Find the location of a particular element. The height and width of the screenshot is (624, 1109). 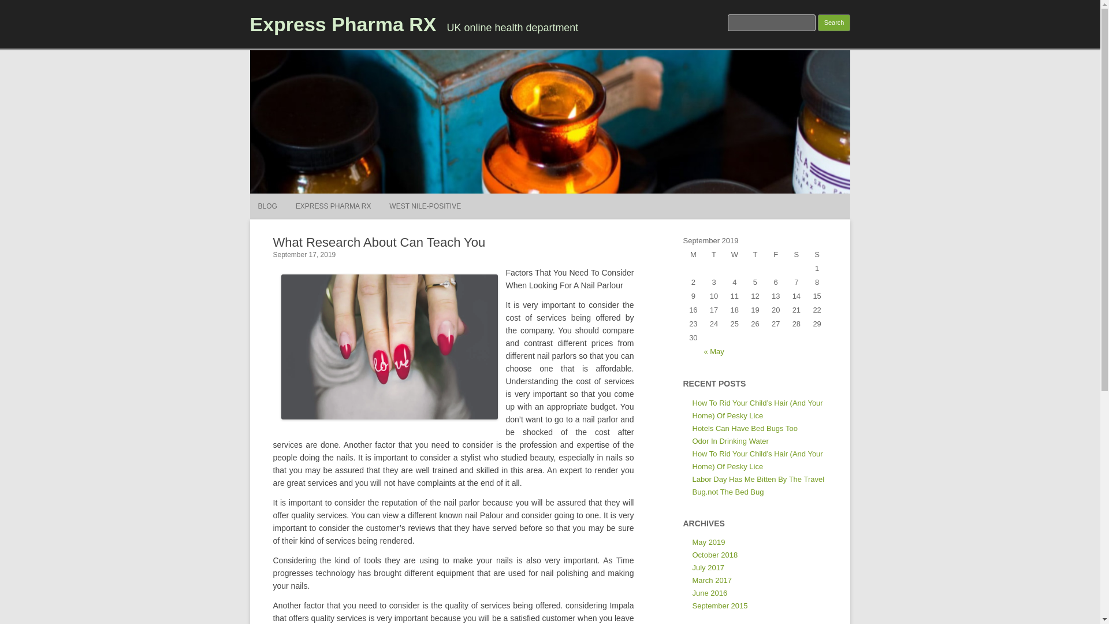

Odor In Drinking Water is located at coordinates (730, 441).